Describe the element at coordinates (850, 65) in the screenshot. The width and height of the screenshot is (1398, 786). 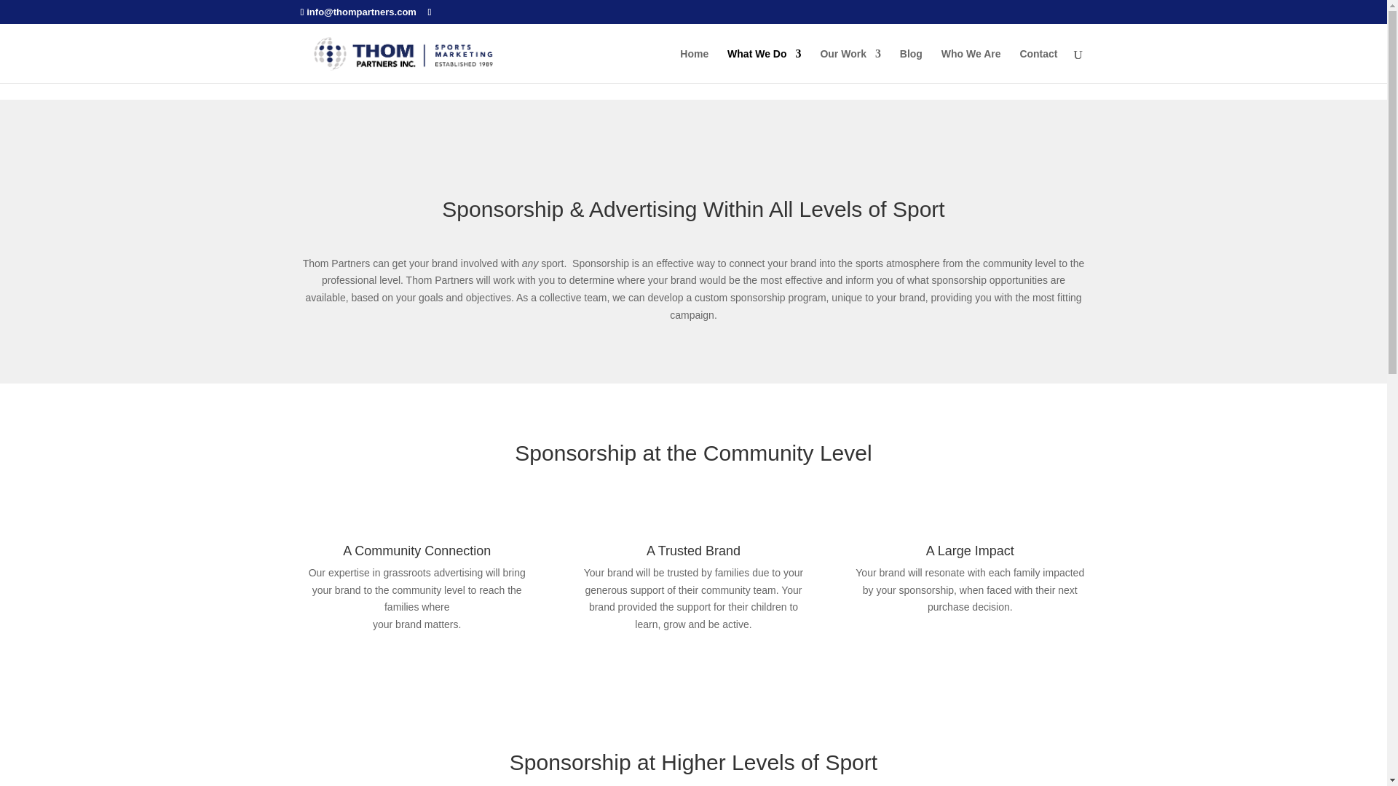
I see `Our Work` at that location.